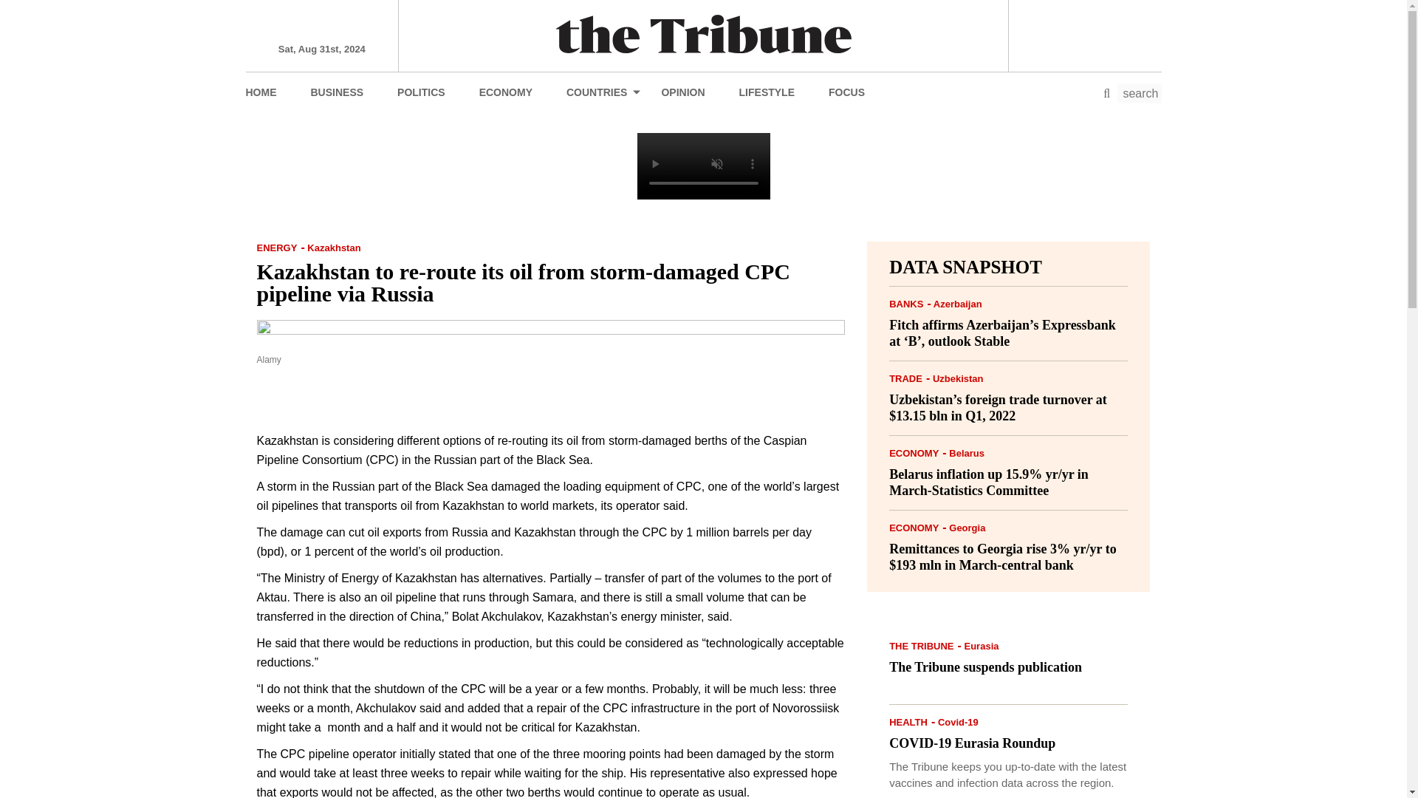 This screenshot has height=798, width=1418. Describe the element at coordinates (334, 248) in the screenshot. I see `View all posts in Kazakhstan` at that location.